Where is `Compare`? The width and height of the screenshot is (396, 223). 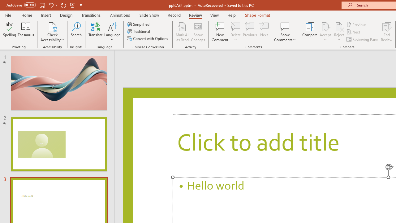
Compare is located at coordinates (310, 32).